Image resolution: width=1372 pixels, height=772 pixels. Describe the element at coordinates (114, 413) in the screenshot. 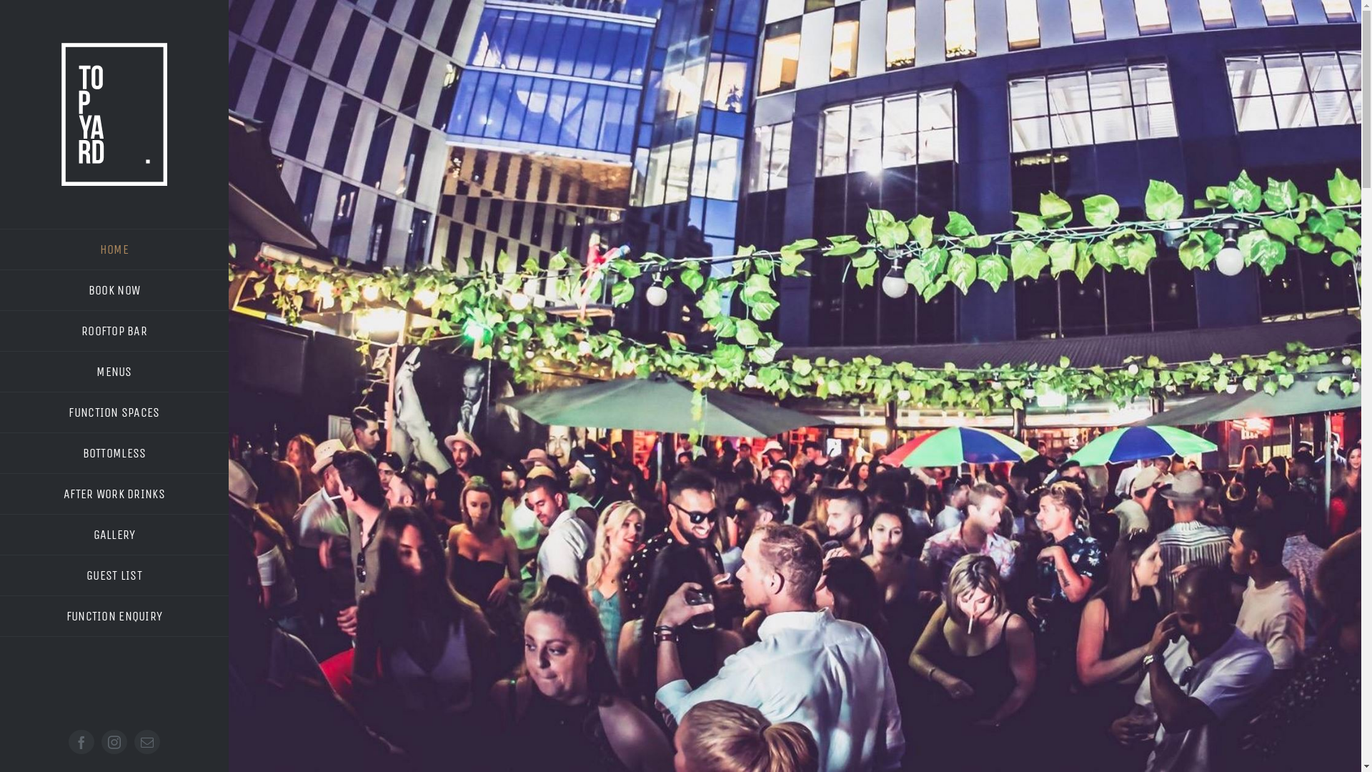

I see `FUNCTION SPACES` at that location.